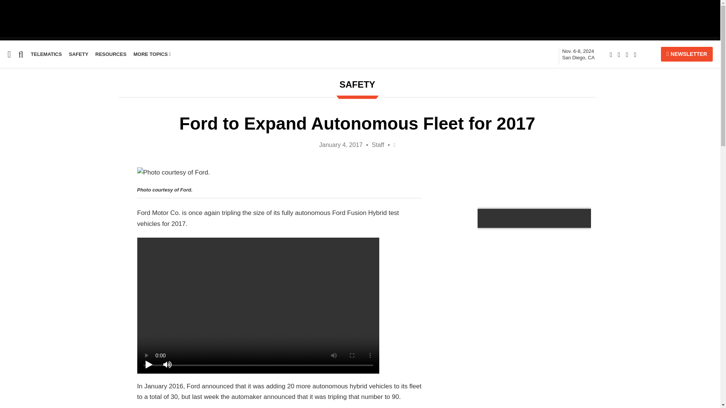 Image resolution: width=726 pixels, height=408 pixels. What do you see at coordinates (6, 132) in the screenshot?
I see `Home` at bounding box center [6, 132].